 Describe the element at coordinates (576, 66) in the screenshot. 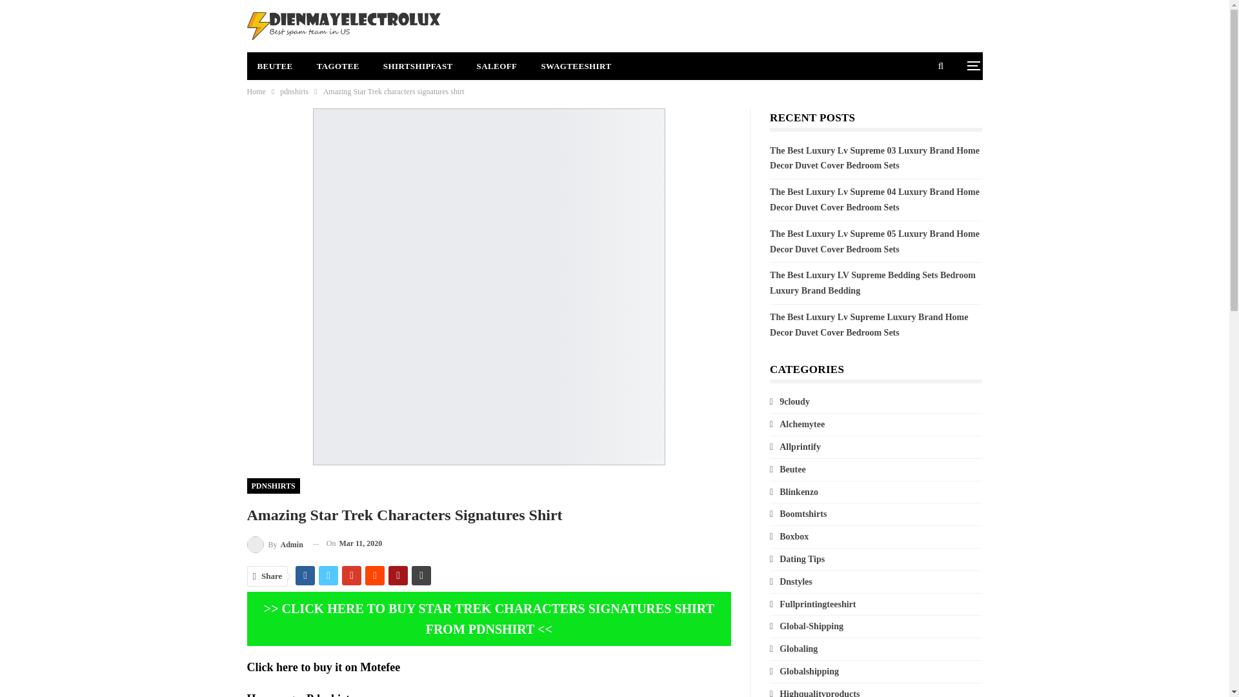

I see `SWAGTEESHIRT` at that location.